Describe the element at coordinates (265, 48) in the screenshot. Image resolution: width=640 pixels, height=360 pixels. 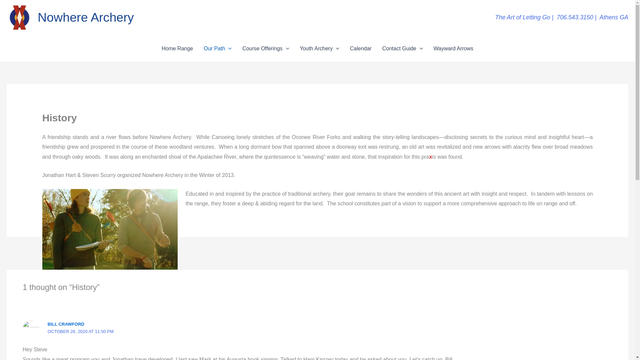
I see `Course Offerings` at that location.